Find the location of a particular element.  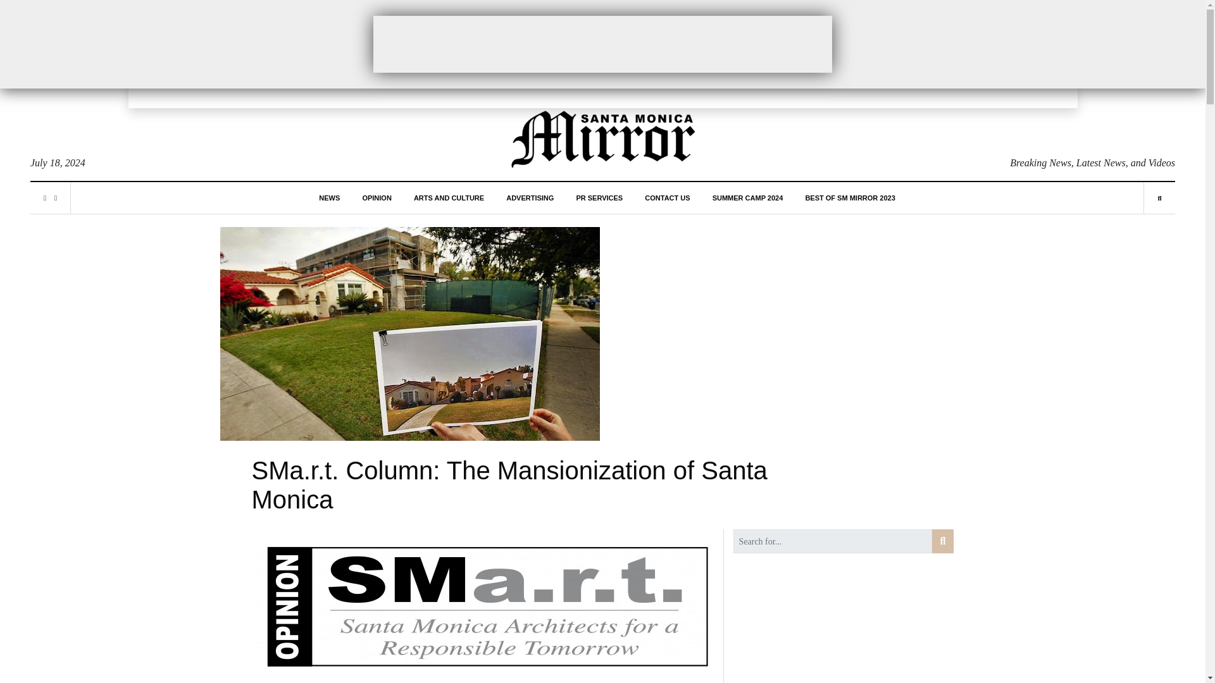

OPINION is located at coordinates (377, 198).